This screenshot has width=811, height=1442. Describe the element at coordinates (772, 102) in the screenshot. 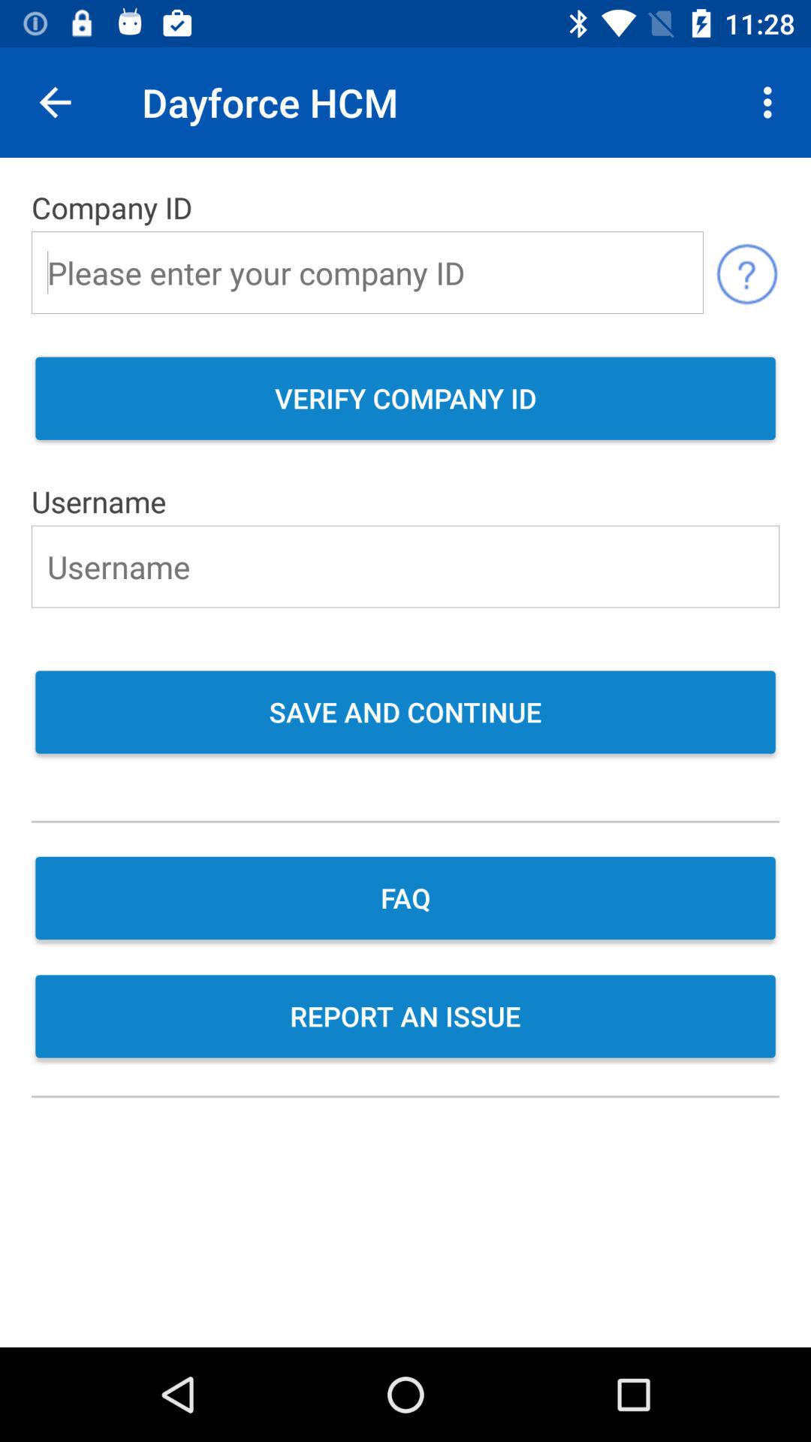

I see `tap item to the right of the dayforce hcm item` at that location.